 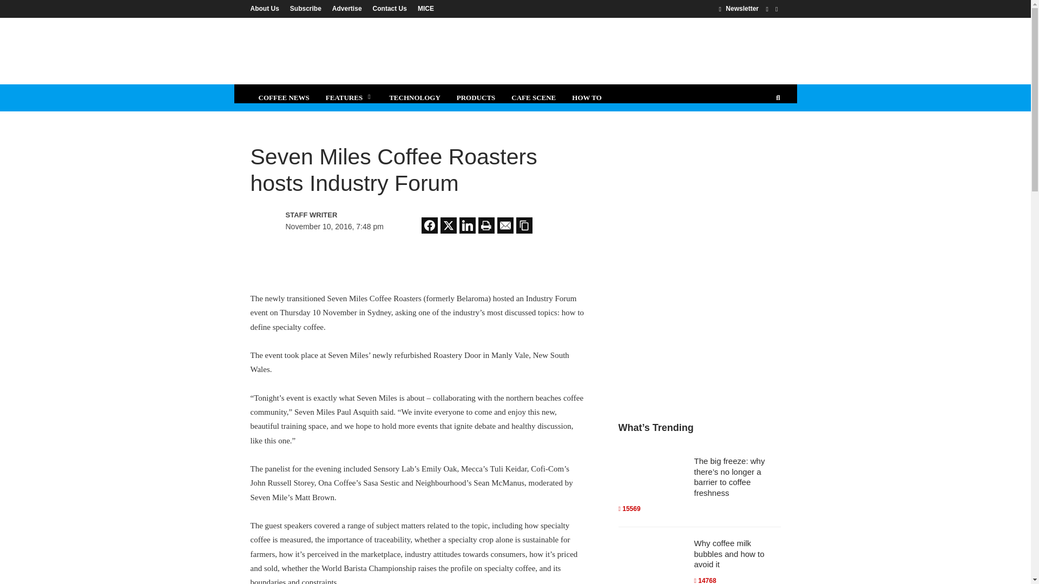 What do you see at coordinates (505, 225) in the screenshot?
I see `Share on Email` at bounding box center [505, 225].